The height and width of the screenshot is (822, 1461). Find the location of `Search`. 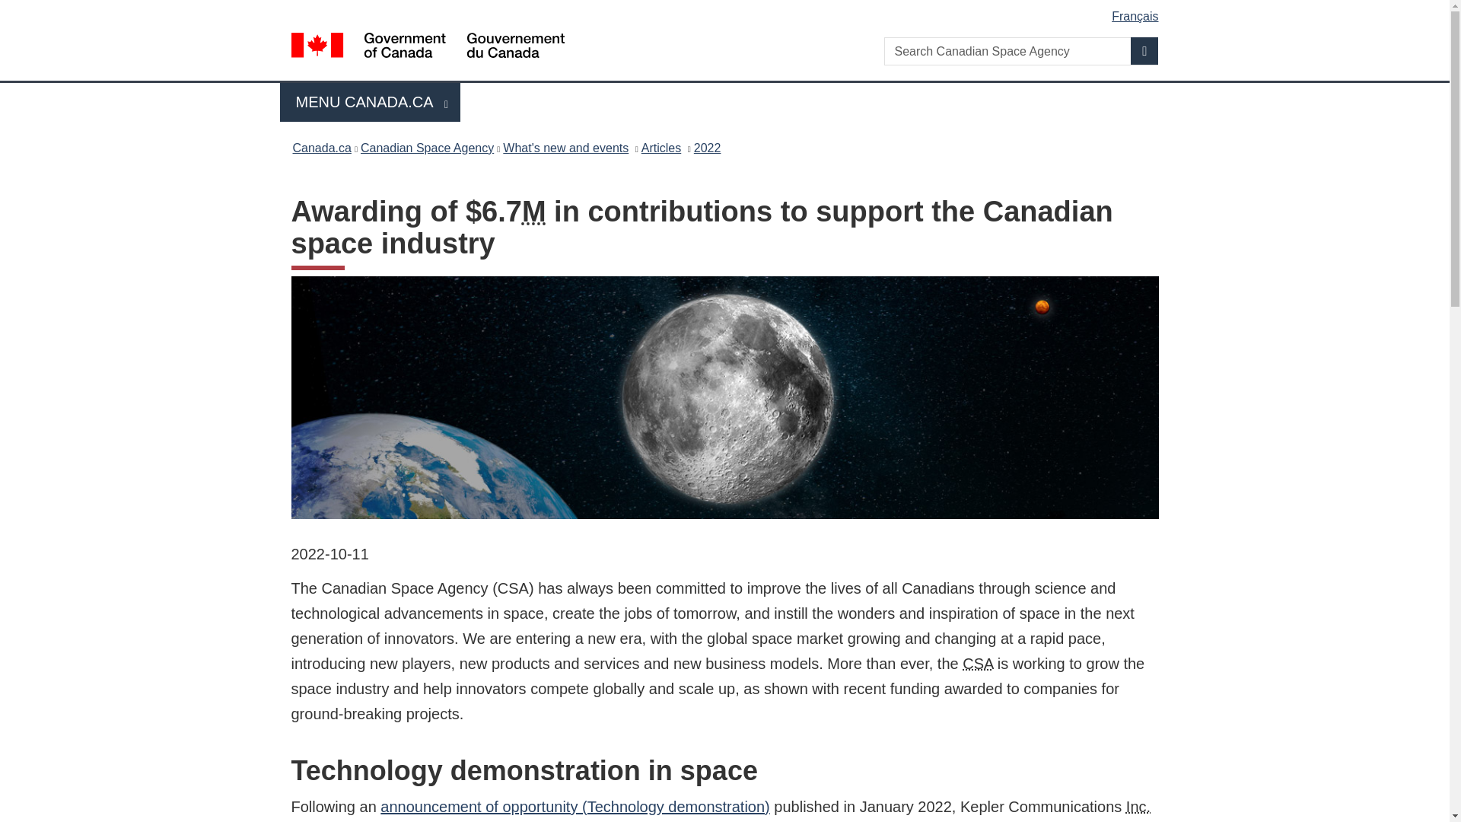

Search is located at coordinates (371, 102).